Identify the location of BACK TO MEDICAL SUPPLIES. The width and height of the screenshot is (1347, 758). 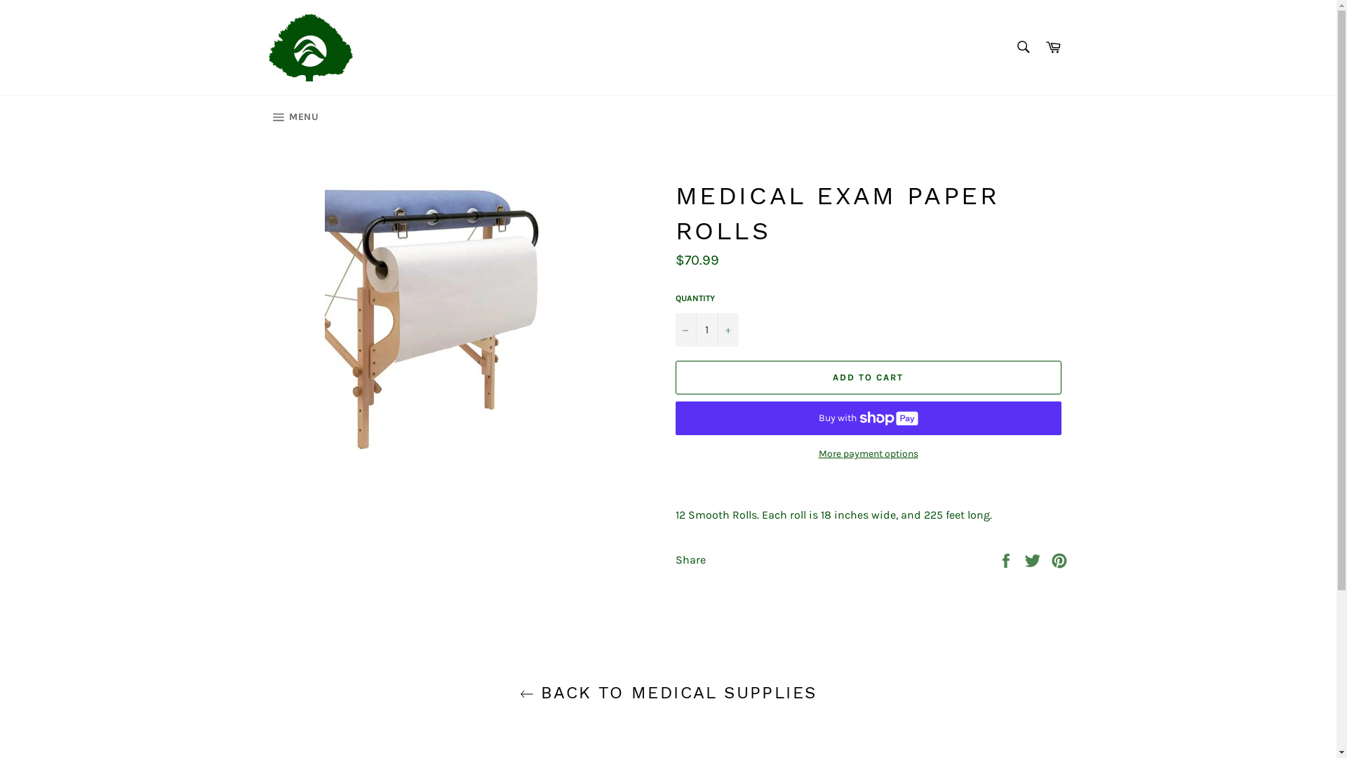
(668, 693).